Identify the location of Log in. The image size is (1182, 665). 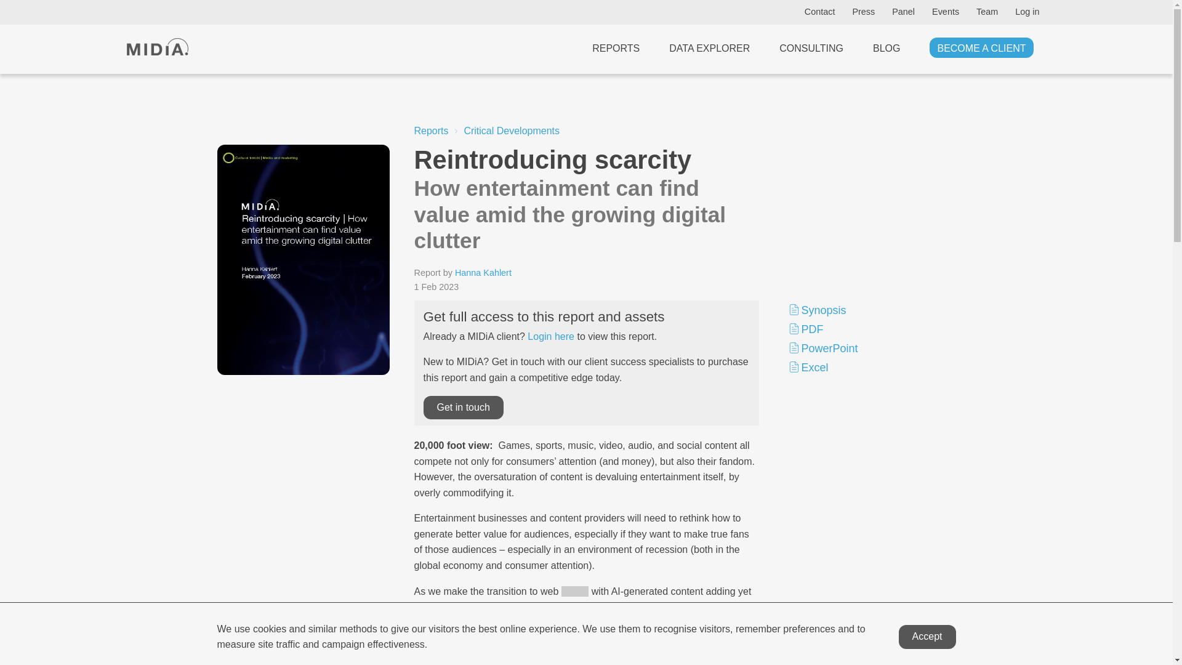
(1027, 12).